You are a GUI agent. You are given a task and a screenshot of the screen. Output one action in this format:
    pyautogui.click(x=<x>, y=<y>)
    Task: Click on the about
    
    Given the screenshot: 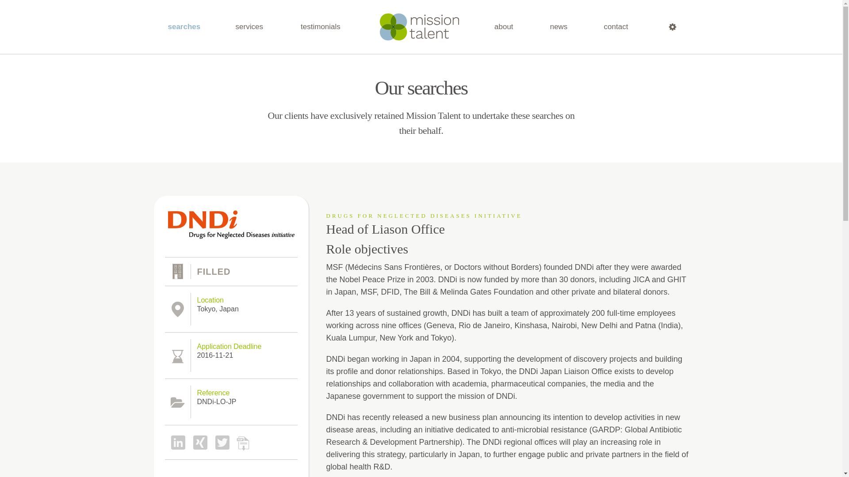 What is the action you would take?
    pyautogui.click(x=505, y=26)
    